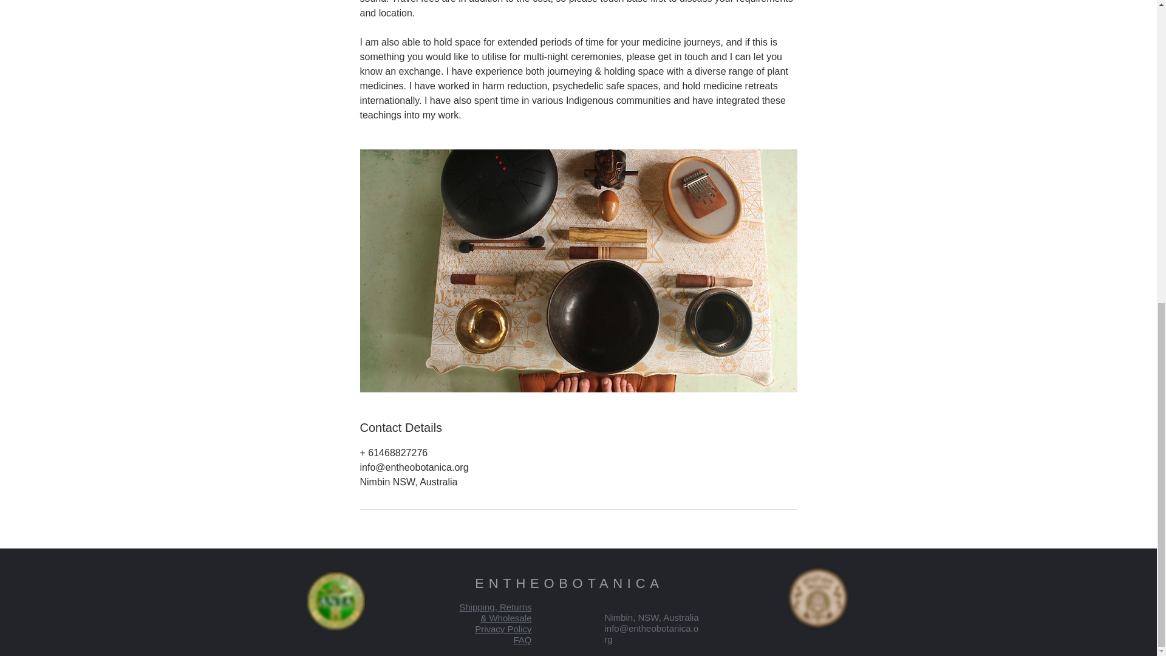 The width and height of the screenshot is (1166, 656). I want to click on Privacy Policy, so click(503, 629).